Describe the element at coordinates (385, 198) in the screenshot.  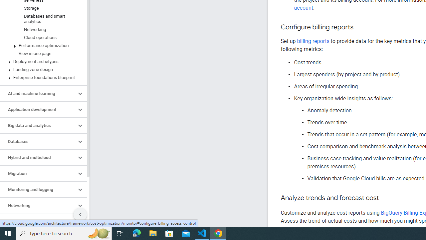
I see `Copy link to this section: Analyze trends and forecast cost` at that location.